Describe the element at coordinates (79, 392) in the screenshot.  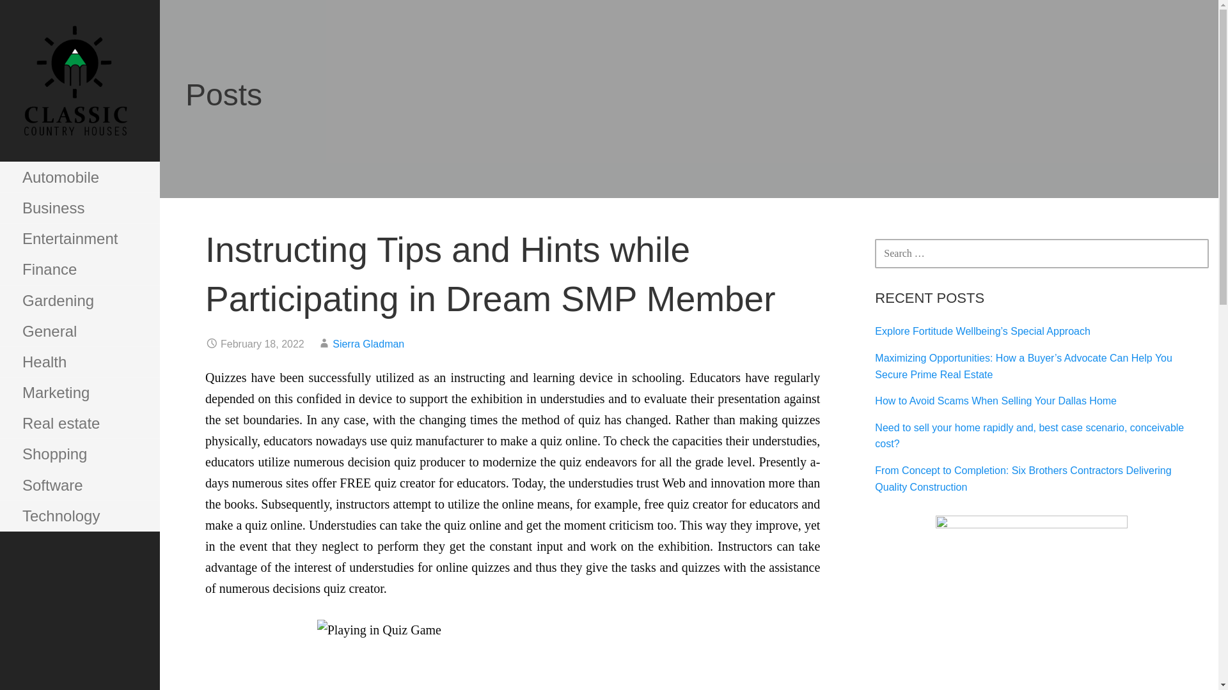
I see `Marketing` at that location.